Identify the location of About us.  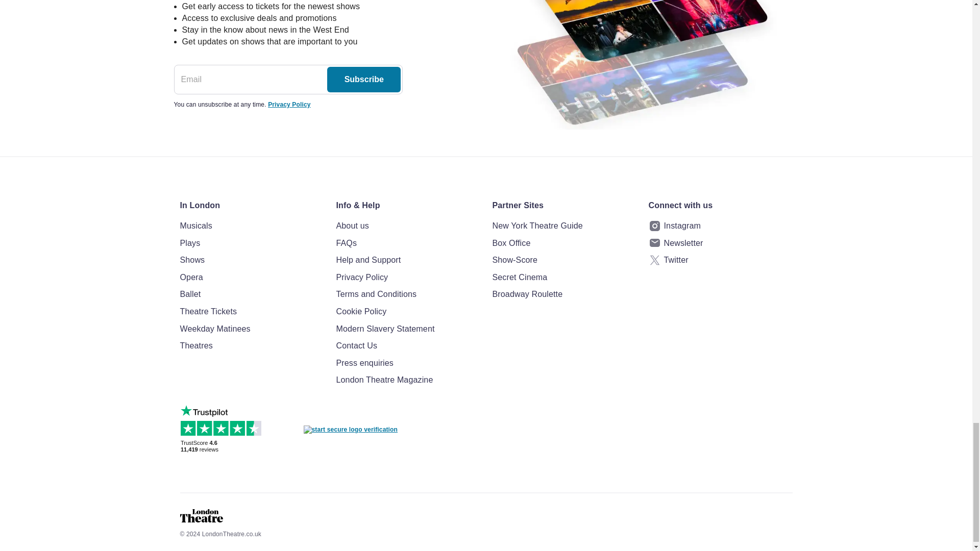
(408, 226).